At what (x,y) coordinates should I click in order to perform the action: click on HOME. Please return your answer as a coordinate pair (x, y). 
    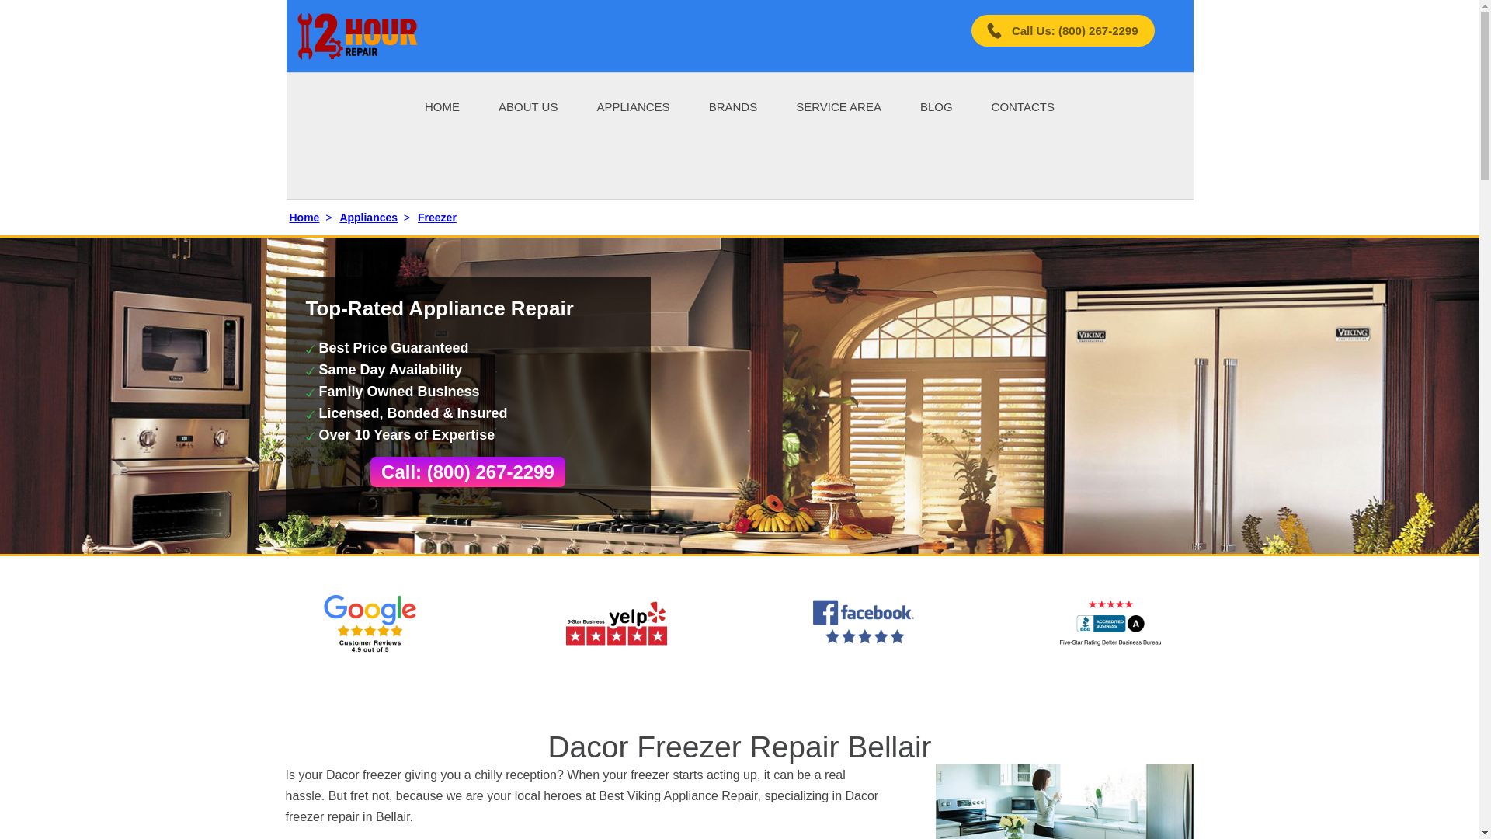
    Looking at the image, I should click on (442, 106).